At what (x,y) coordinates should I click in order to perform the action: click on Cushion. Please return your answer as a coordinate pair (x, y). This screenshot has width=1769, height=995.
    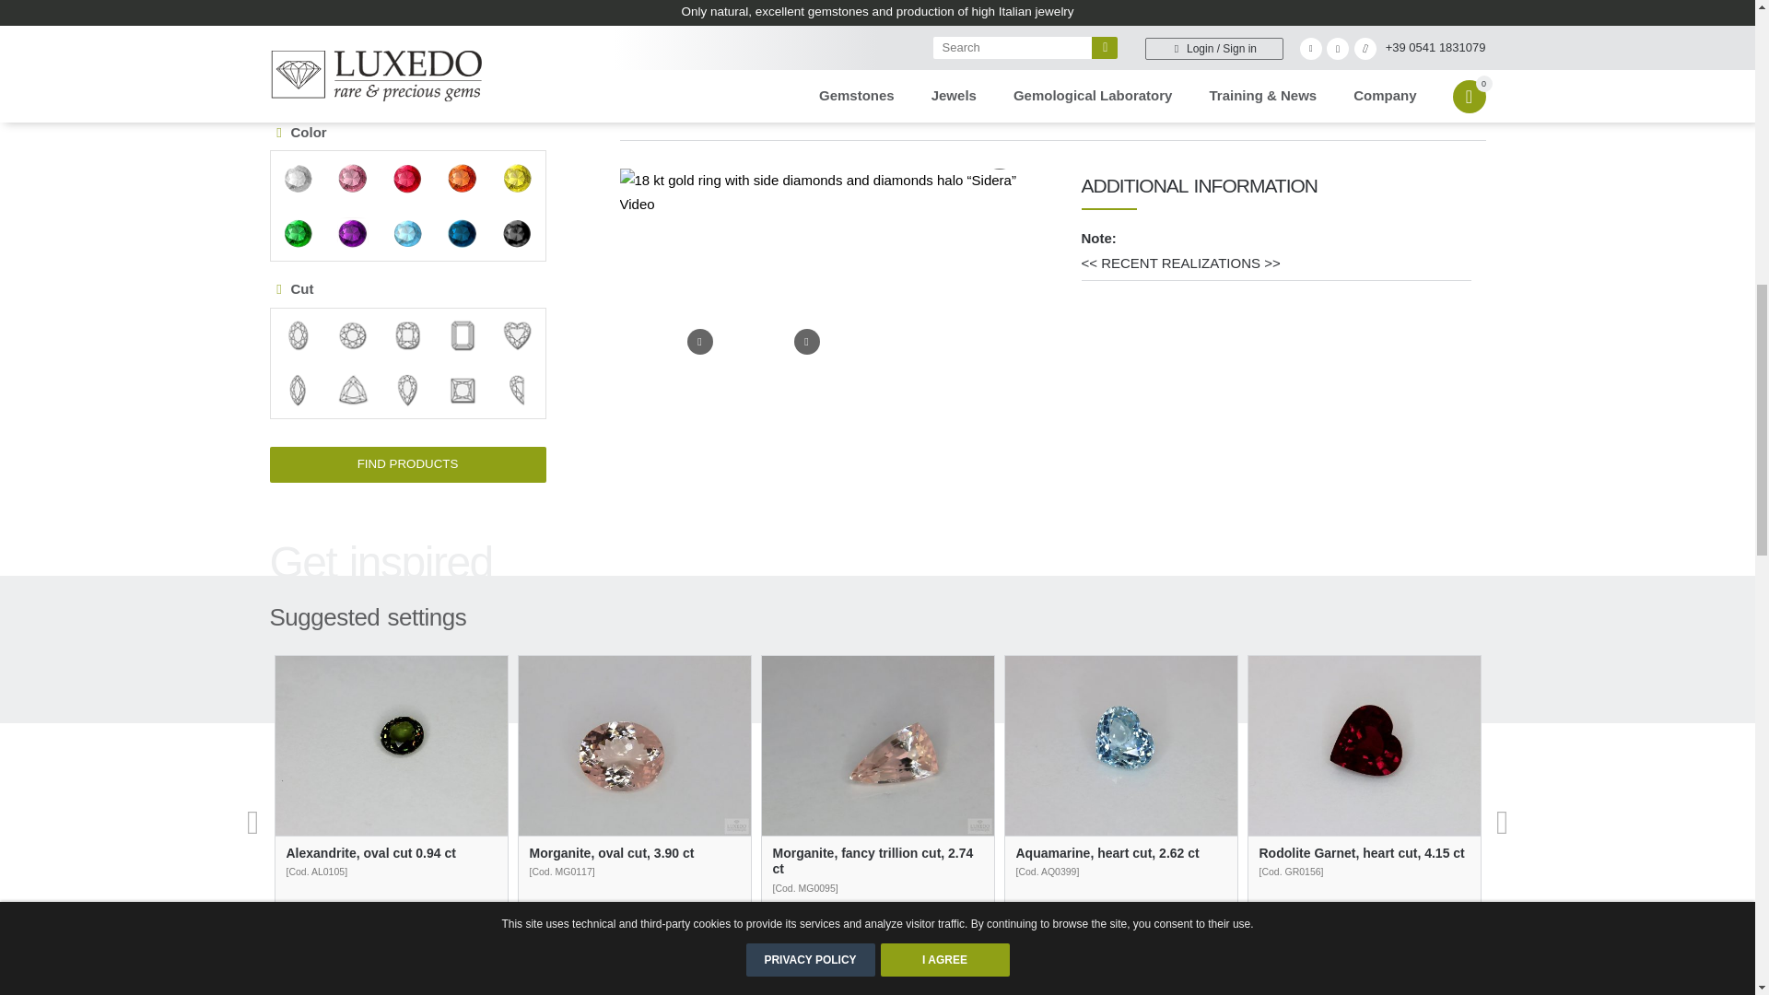
    Looking at the image, I should click on (407, 335).